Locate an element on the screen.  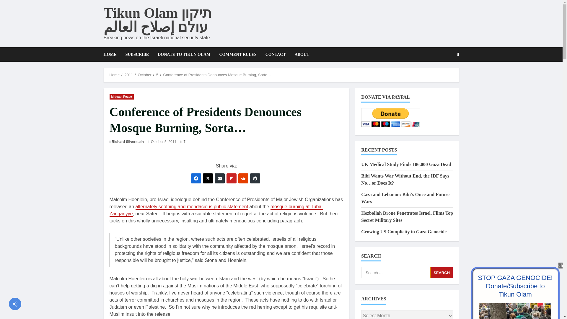
5 is located at coordinates (157, 75).